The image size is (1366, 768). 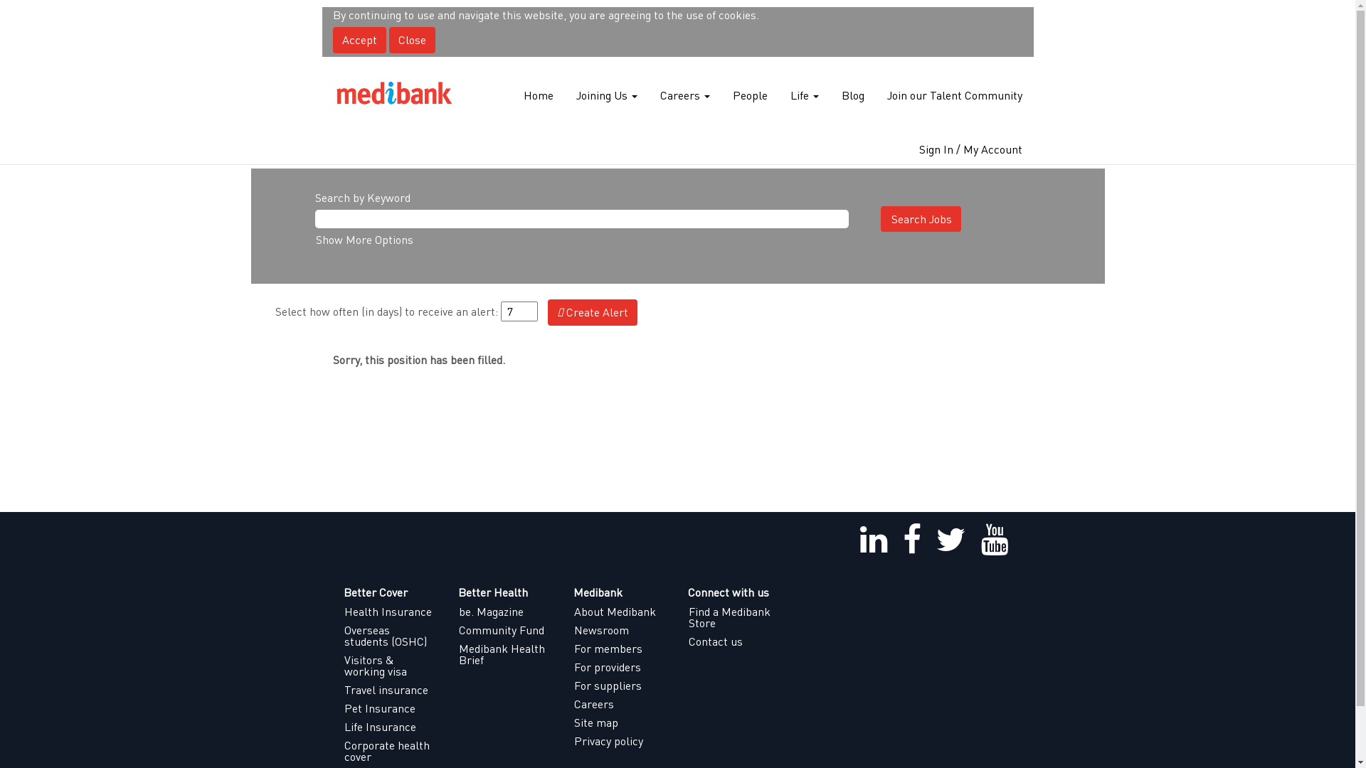 What do you see at coordinates (750, 95) in the screenshot?
I see `People` at bounding box center [750, 95].